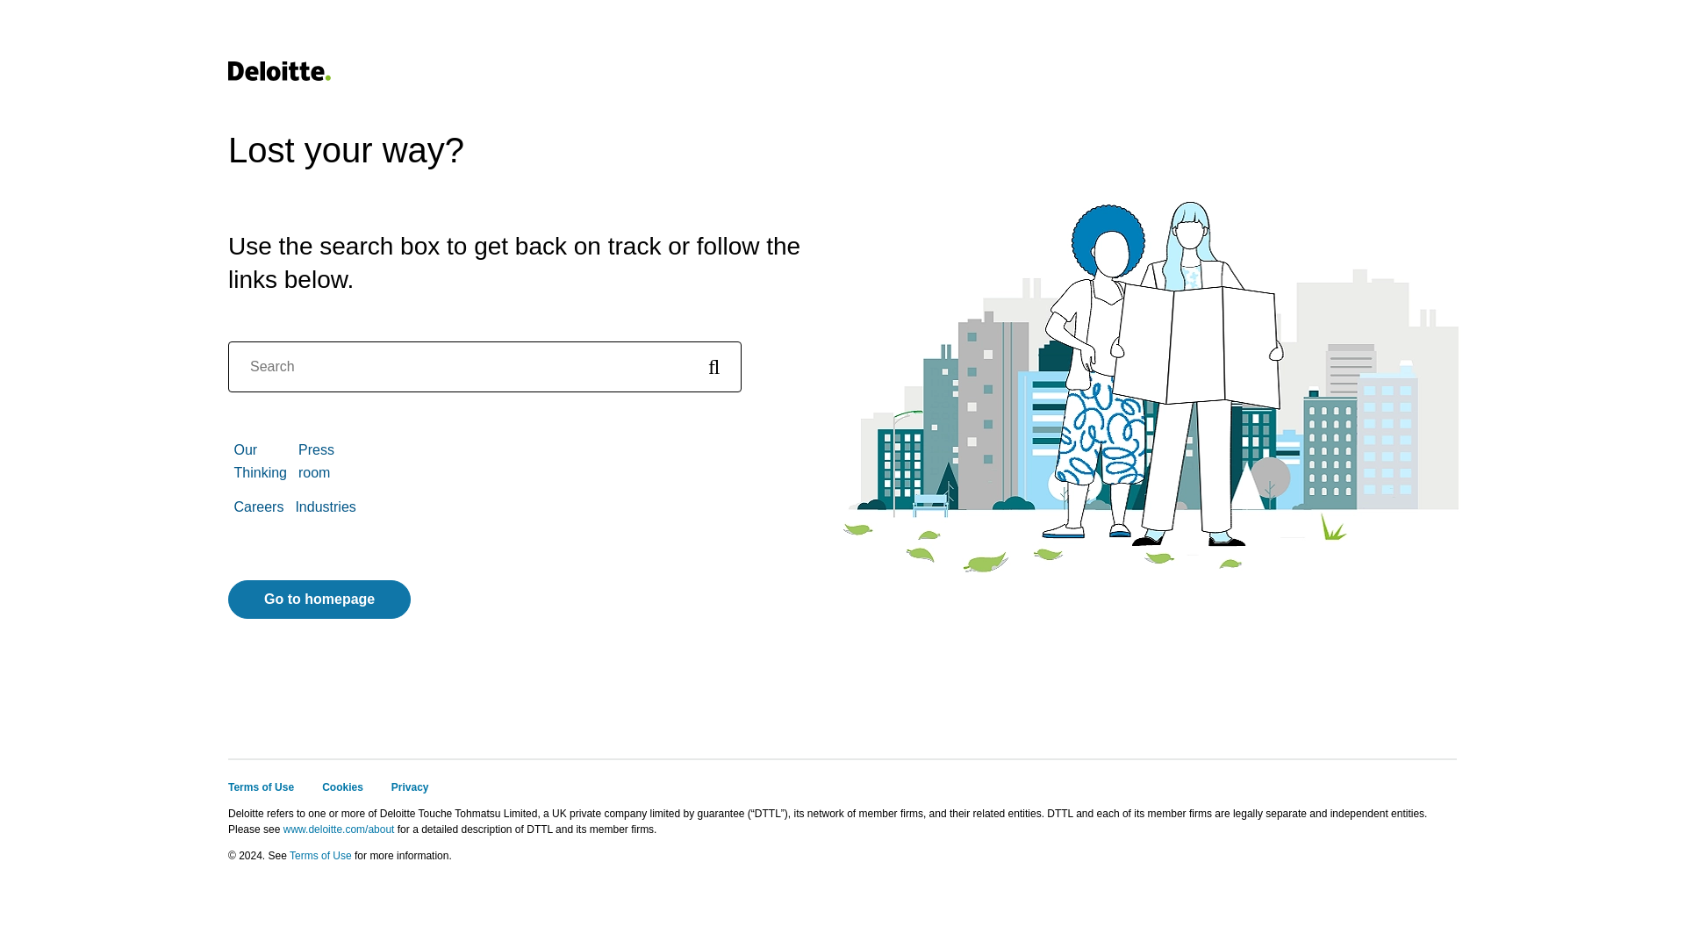  Describe the element at coordinates (319, 600) in the screenshot. I see `Go to homepage` at that location.